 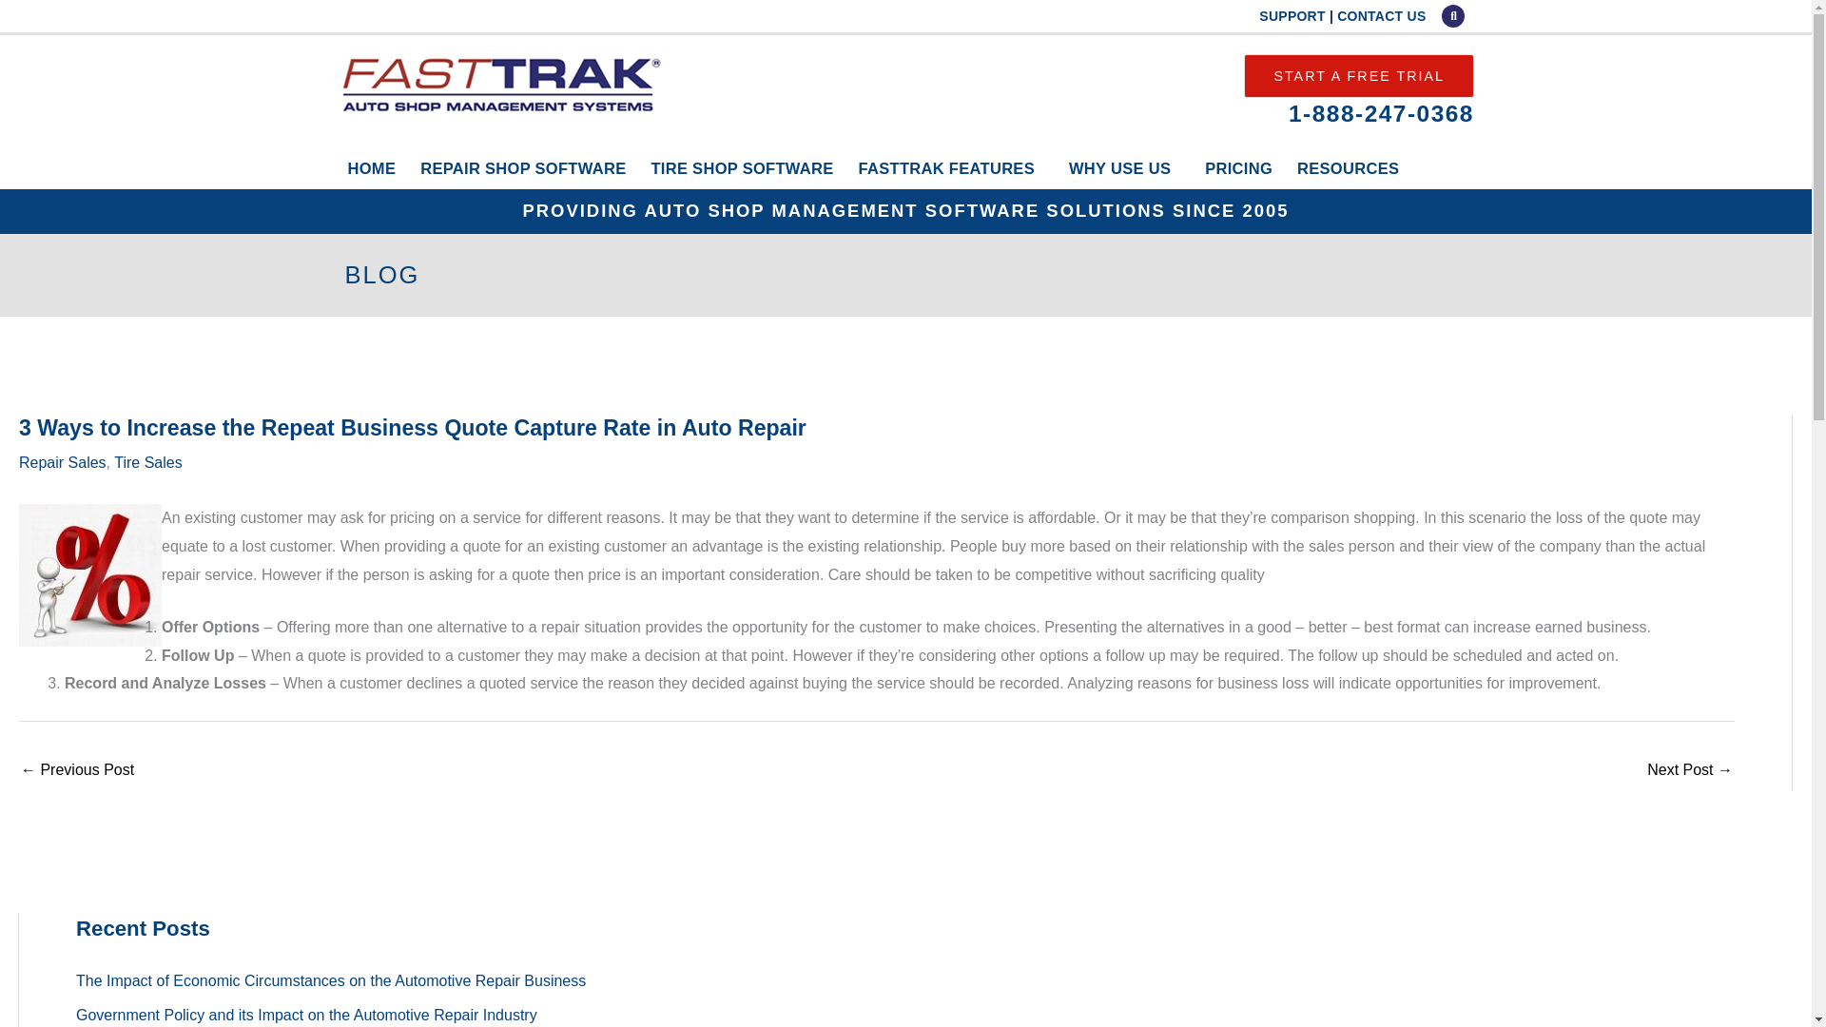 I want to click on PRICING, so click(x=1238, y=167).